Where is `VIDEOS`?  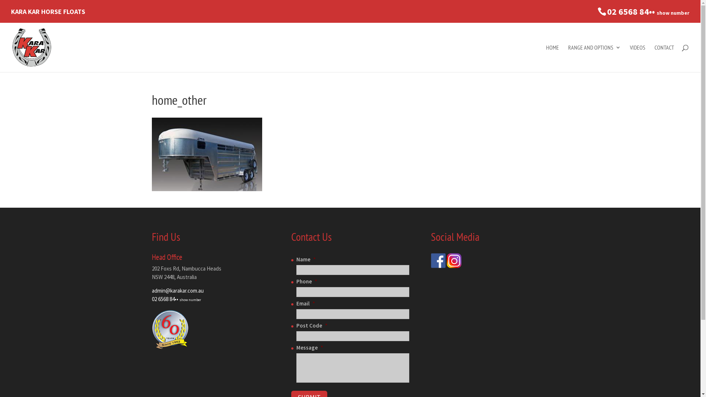 VIDEOS is located at coordinates (638, 58).